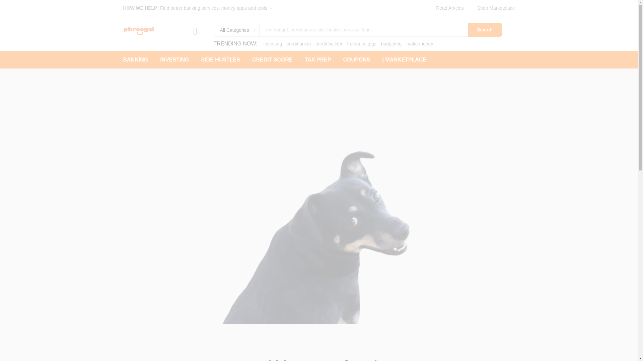  I want to click on Read Articles, so click(449, 8).